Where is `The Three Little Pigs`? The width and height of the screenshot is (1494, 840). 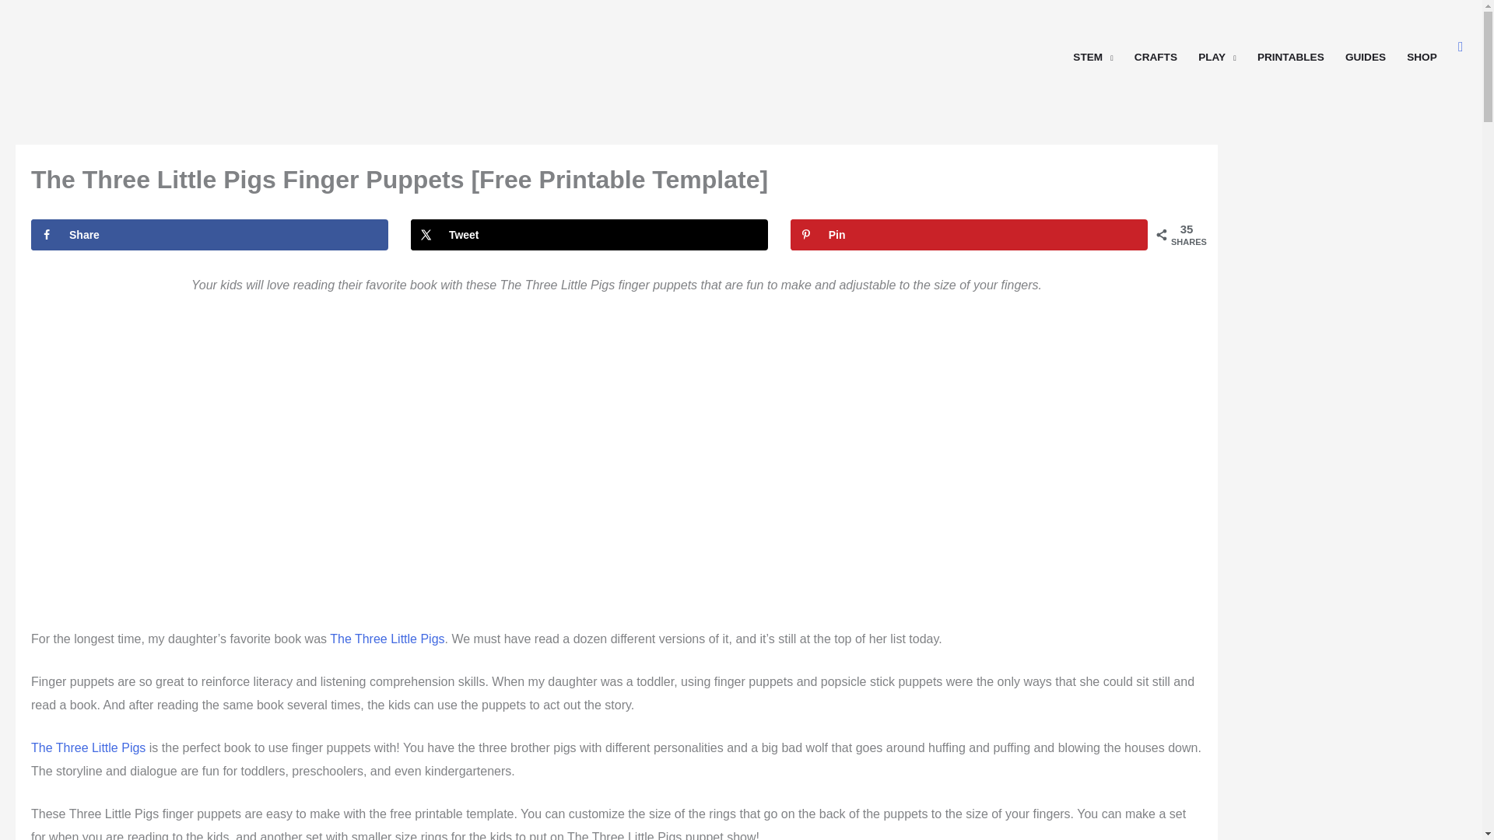 The Three Little Pigs is located at coordinates (387, 639).